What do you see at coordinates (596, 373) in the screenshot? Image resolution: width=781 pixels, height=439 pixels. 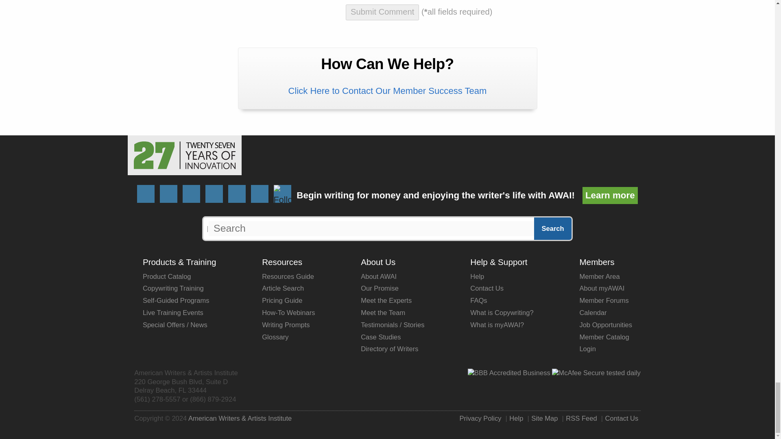 I see `McAfee Secure Verified` at bounding box center [596, 373].